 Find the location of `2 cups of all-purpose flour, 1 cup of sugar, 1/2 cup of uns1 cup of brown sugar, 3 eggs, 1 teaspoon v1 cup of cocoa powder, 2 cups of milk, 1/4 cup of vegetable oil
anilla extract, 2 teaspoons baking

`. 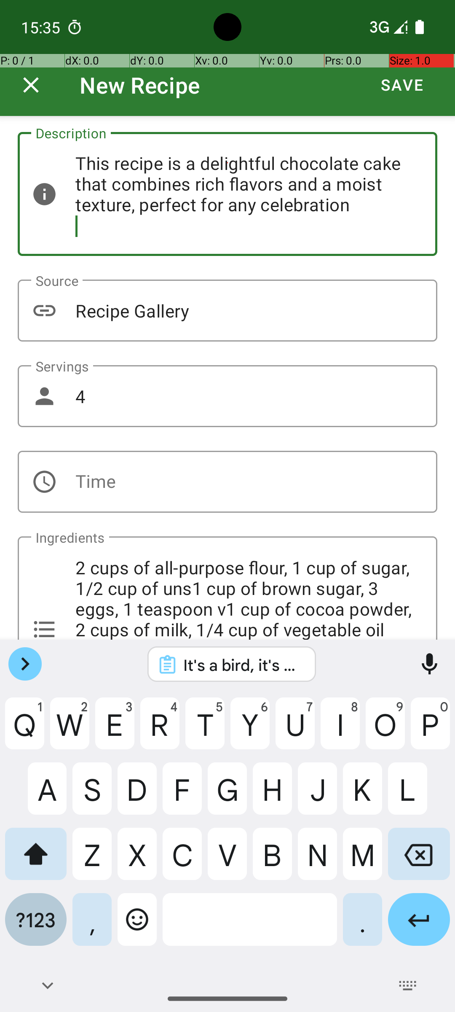

2 cups of all-purpose flour, 1 cup of sugar, 1/2 cup of uns1 cup of brown sugar, 3 eggs, 1 teaspoon v1 cup of cocoa powder, 2 cups of milk, 1/4 cup of vegetable oil
anilla extract, 2 teaspoons baking

 is located at coordinates (227, 588).